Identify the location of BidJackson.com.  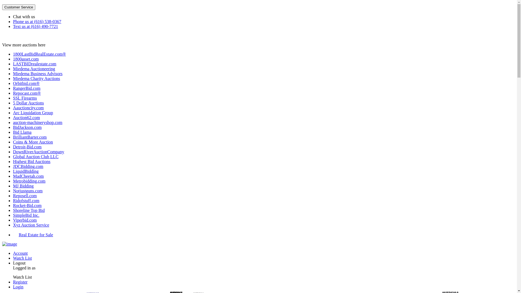
(27, 128).